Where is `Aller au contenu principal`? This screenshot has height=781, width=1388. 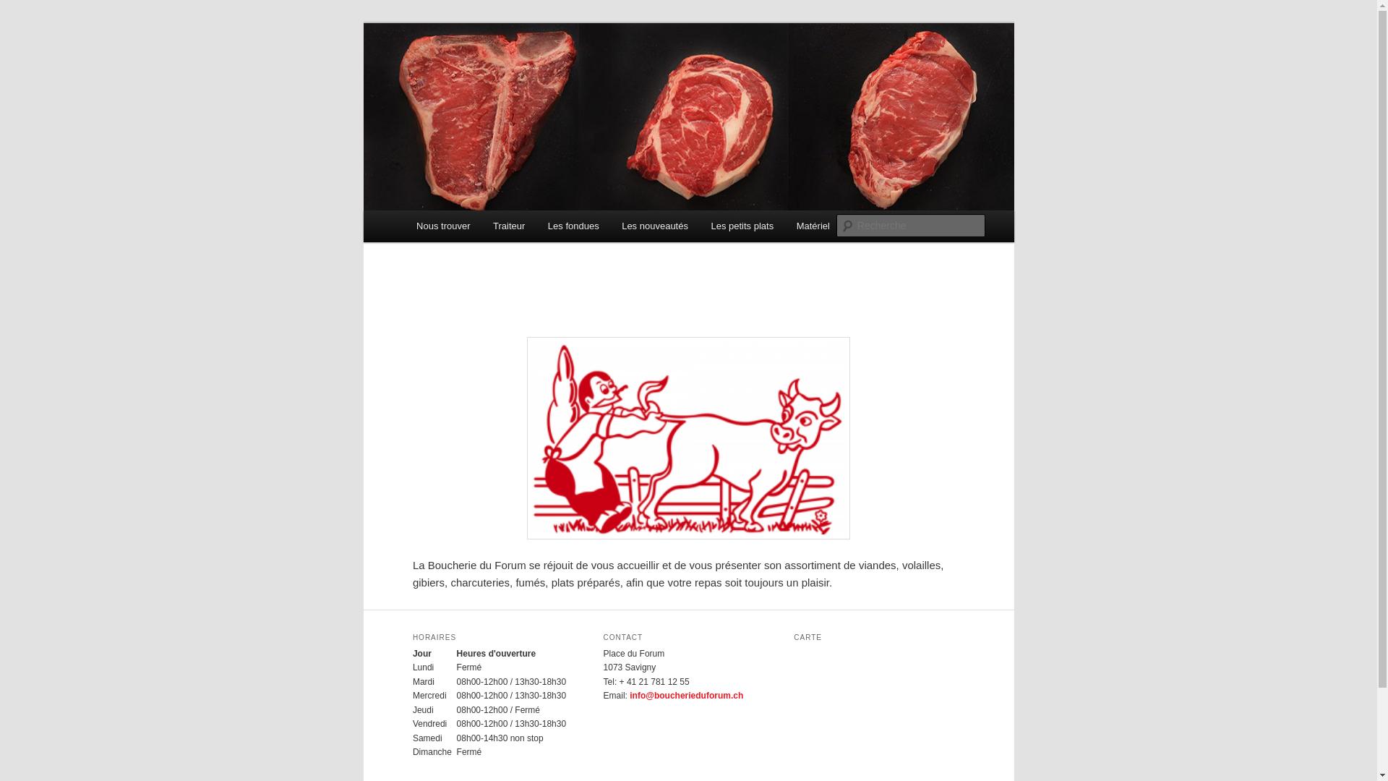
Aller au contenu principal is located at coordinates (22, 22).